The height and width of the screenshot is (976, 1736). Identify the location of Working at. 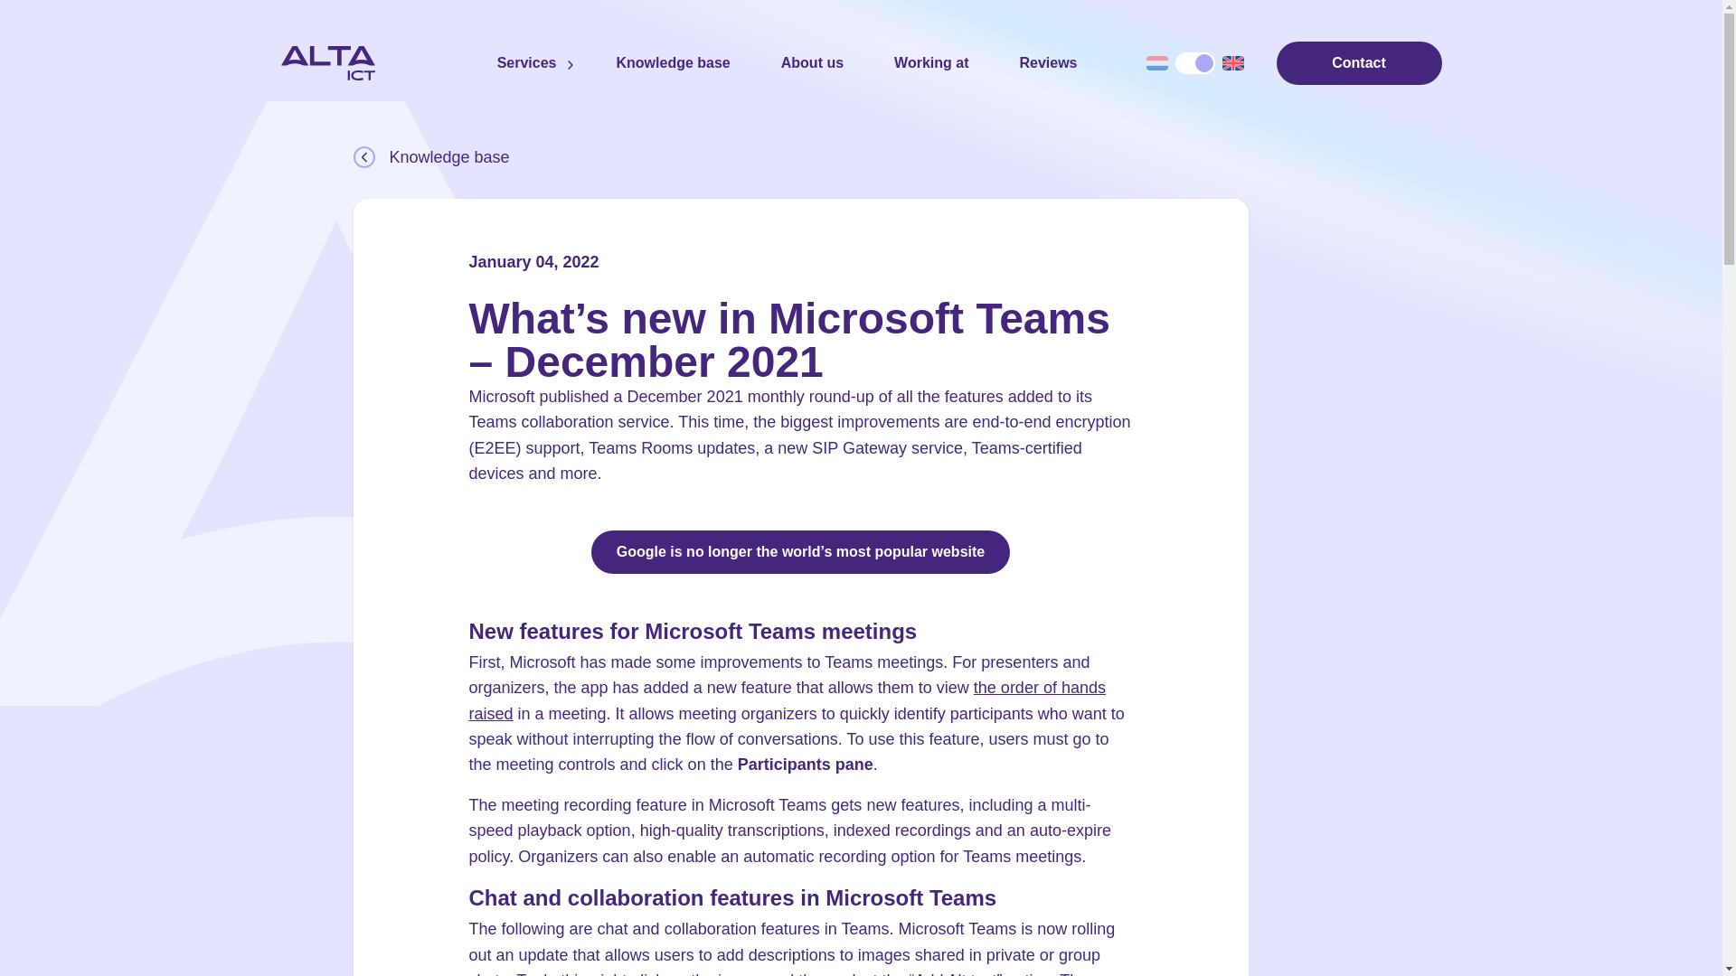
(931, 63).